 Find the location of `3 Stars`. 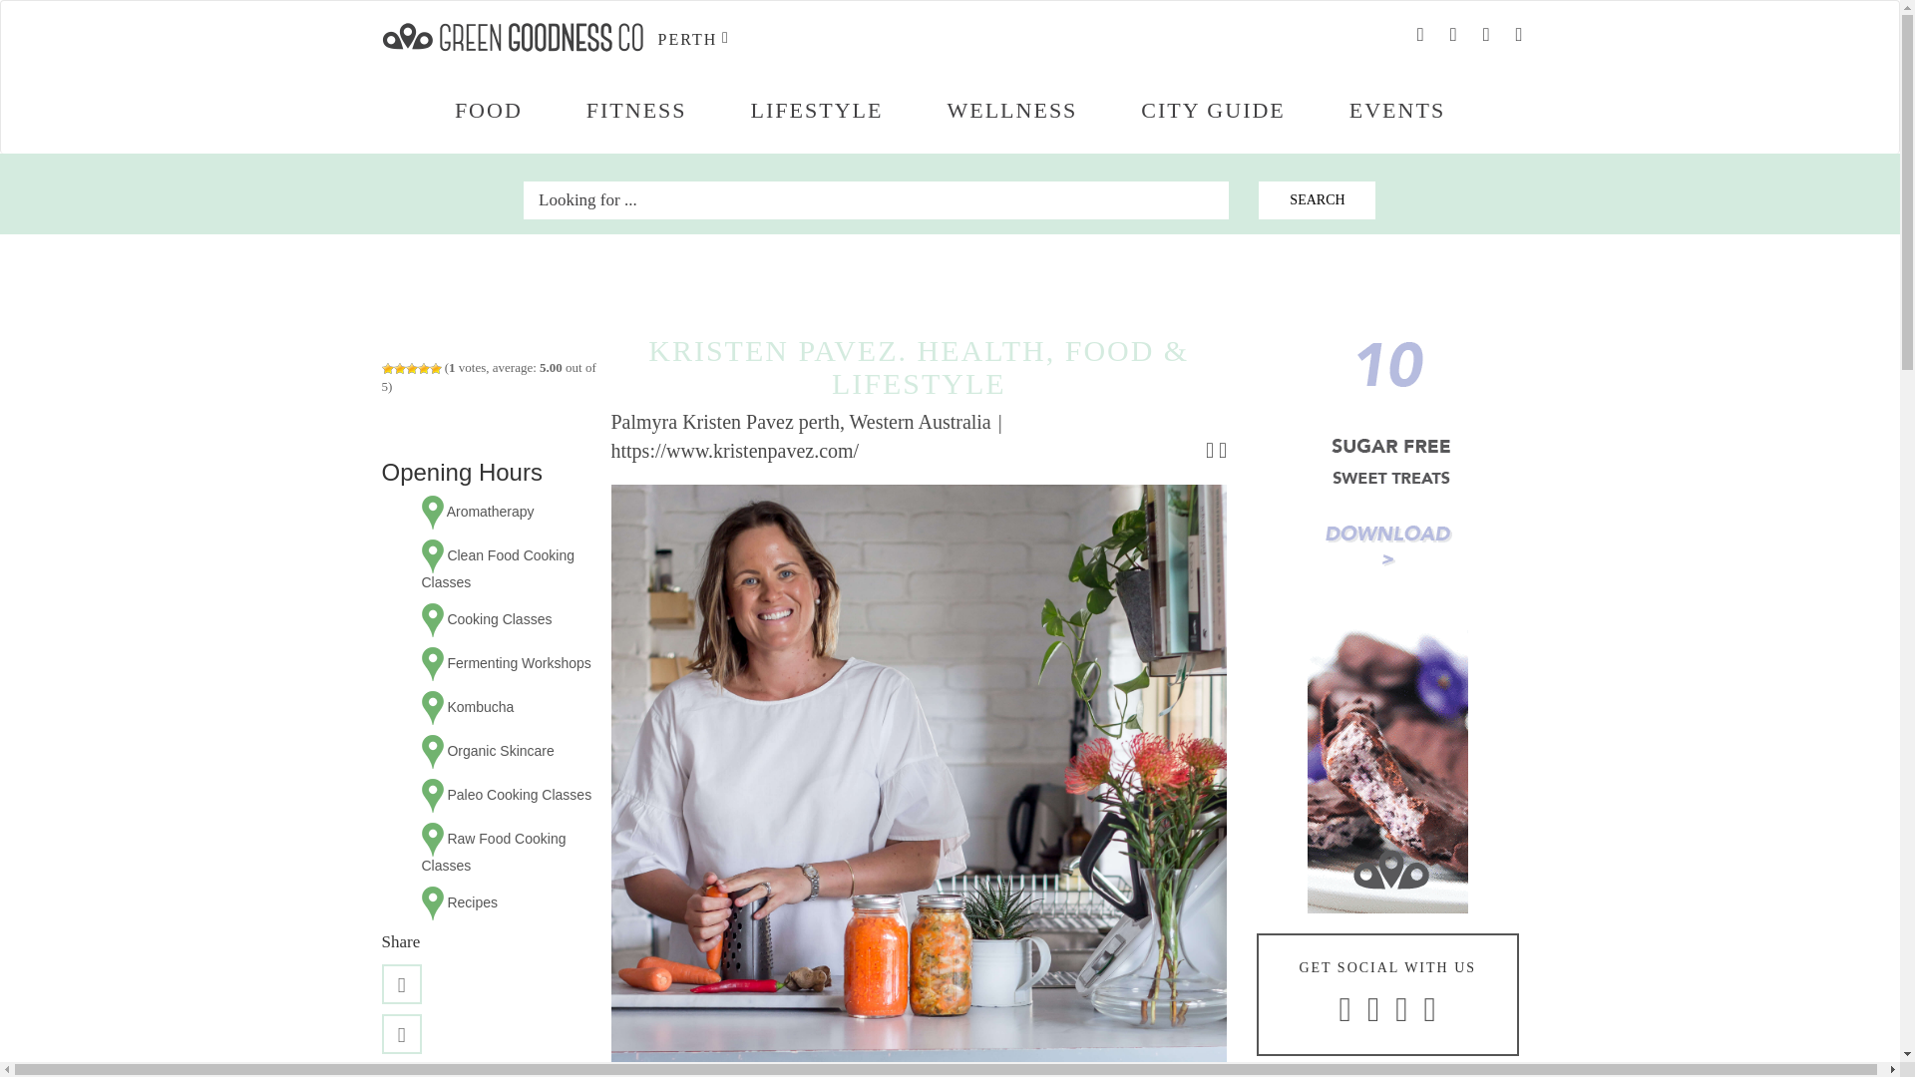

3 Stars is located at coordinates (411, 368).